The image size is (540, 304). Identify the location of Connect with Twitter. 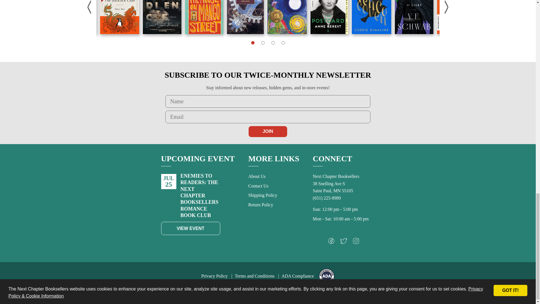
(344, 242).